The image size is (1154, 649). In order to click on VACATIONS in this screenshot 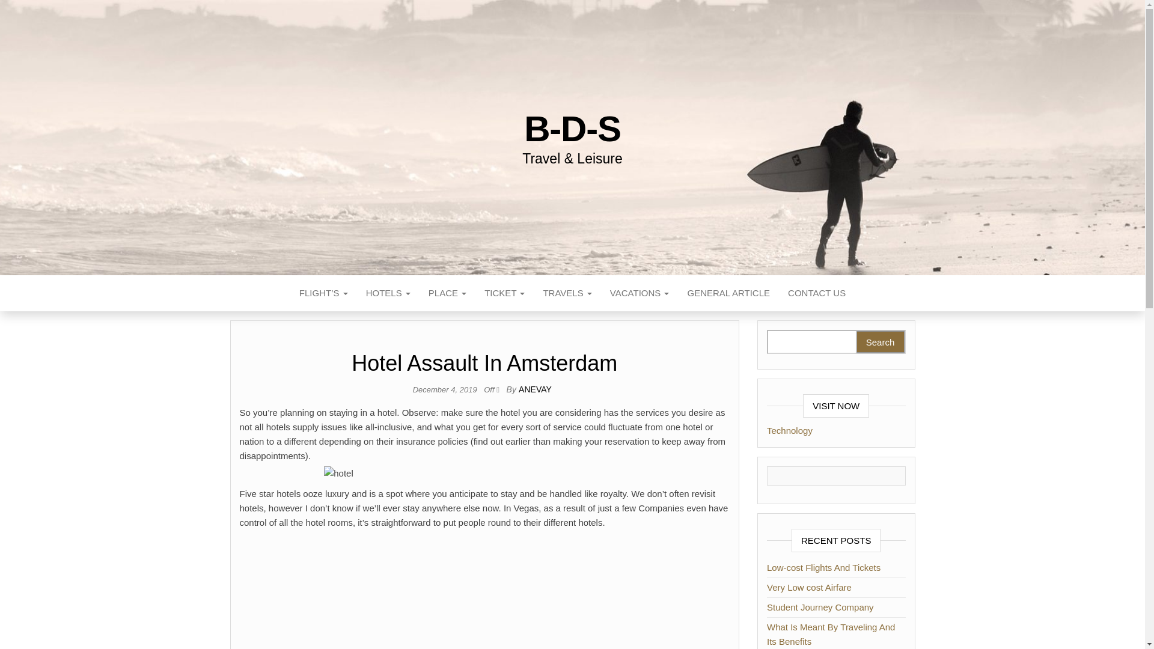, I will do `click(640, 293)`.